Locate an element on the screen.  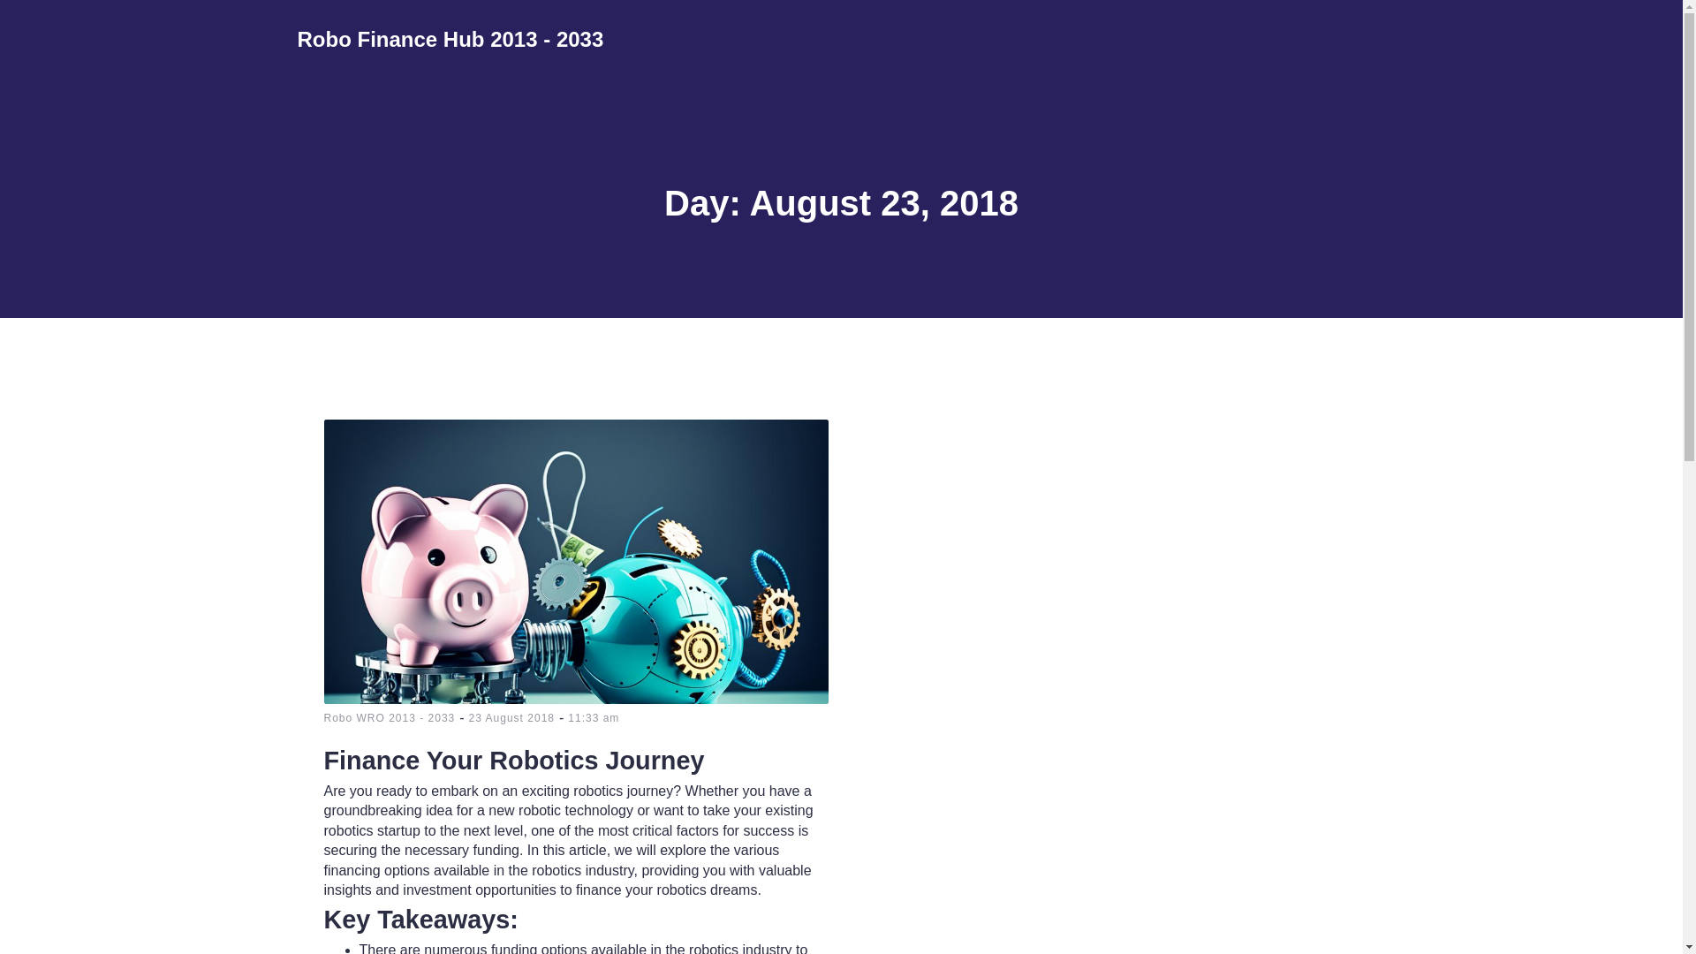
Robo Finance Hub 2013 - 2033 is located at coordinates (450, 39).